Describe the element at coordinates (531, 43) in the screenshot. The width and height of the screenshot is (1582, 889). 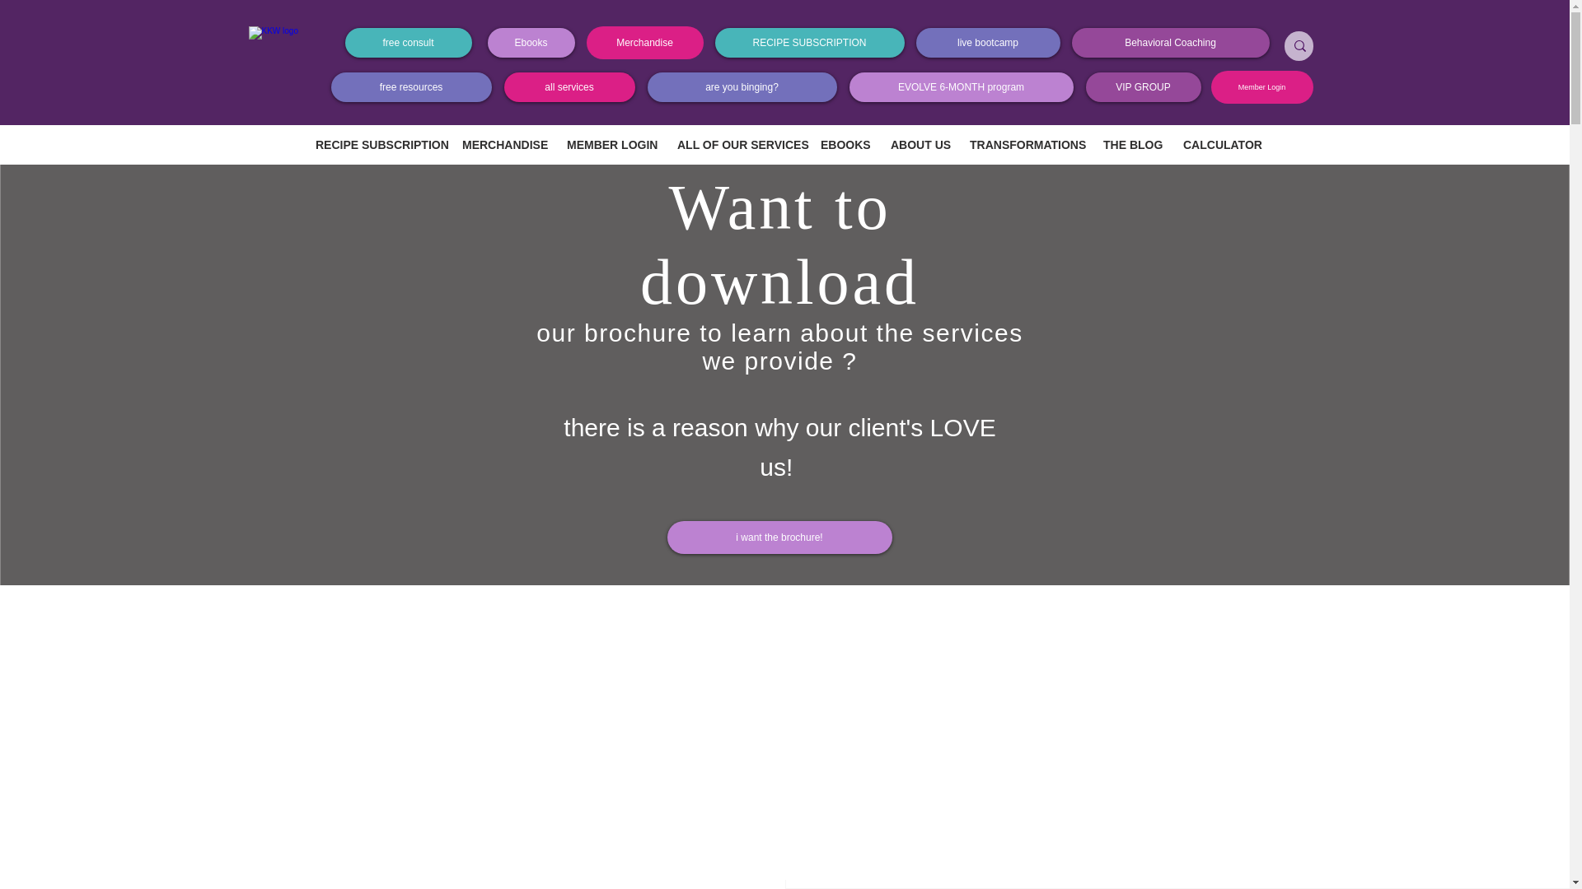
I see `Ebooks` at that location.